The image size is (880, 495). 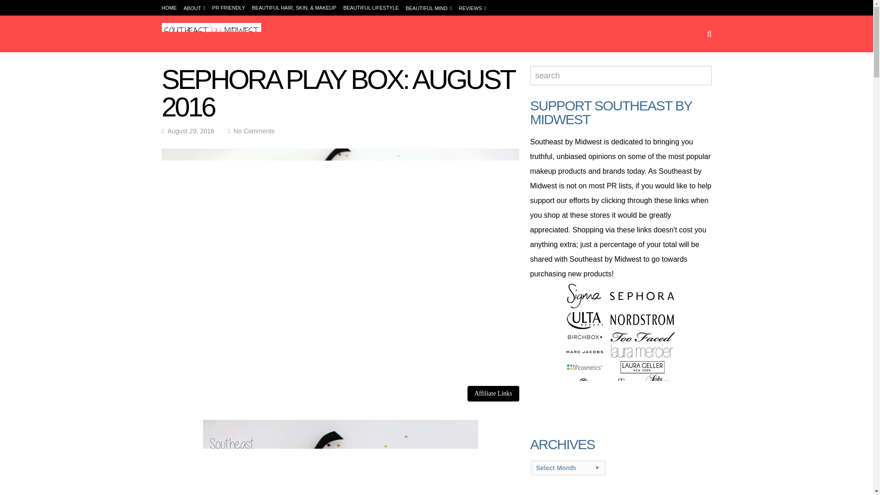 I want to click on REVIEWS, so click(x=472, y=8).